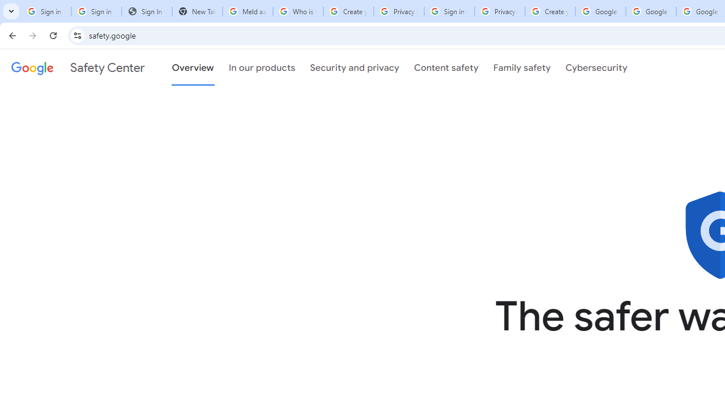 The height and width of the screenshot is (408, 725). Describe the element at coordinates (355, 67) in the screenshot. I see `Security and privacy` at that location.